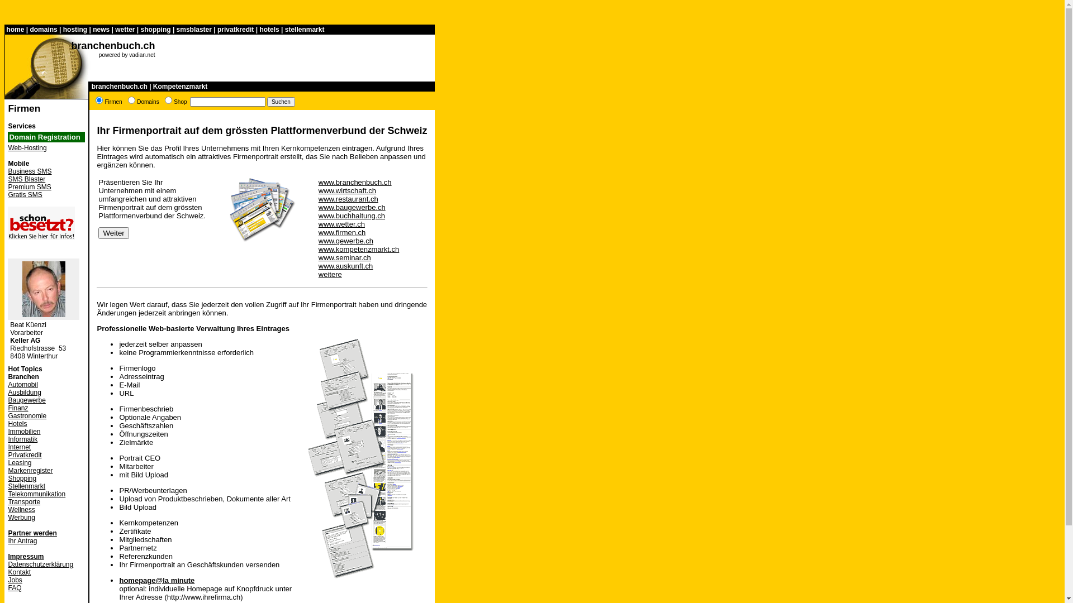  Describe the element at coordinates (125, 30) in the screenshot. I see `wetter` at that location.